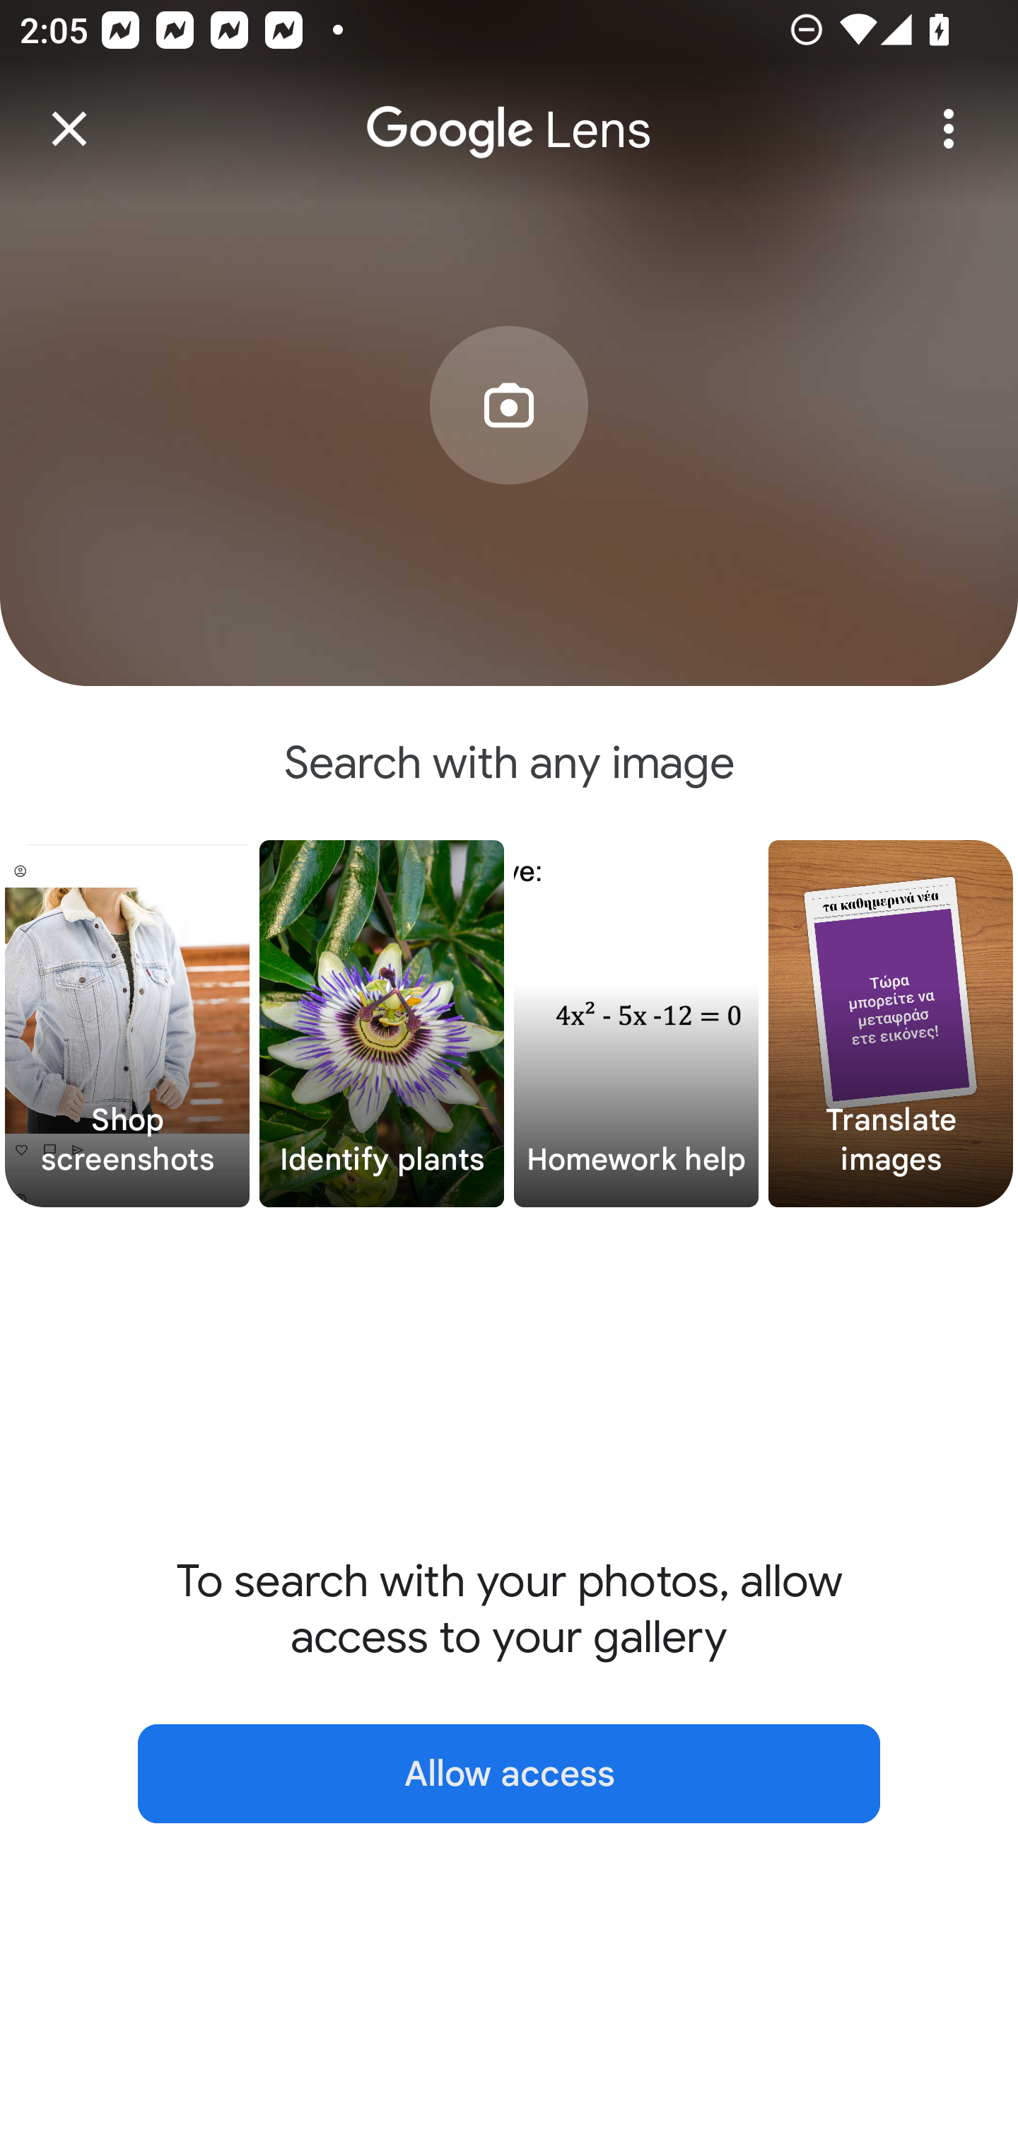  What do you see at coordinates (509, 447) in the screenshot?
I see `Search with your camera` at bounding box center [509, 447].